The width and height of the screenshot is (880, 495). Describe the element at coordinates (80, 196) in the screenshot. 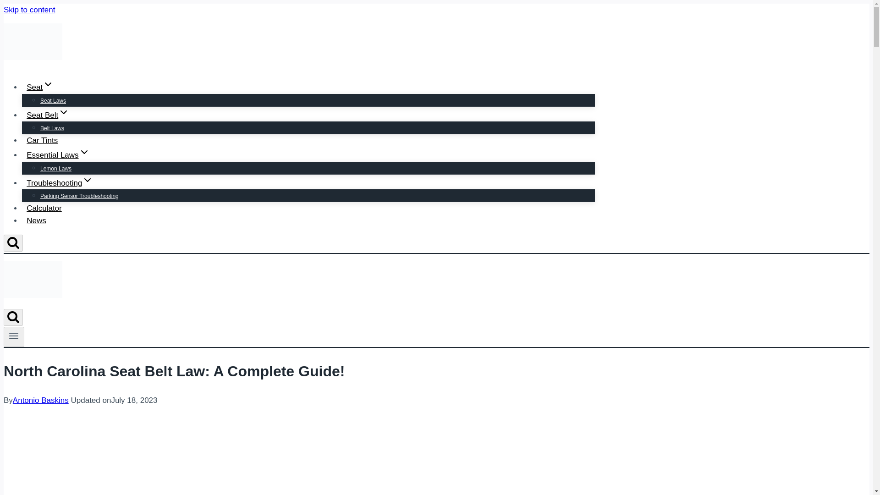

I see `Parking Sensor Troubleshooting` at that location.